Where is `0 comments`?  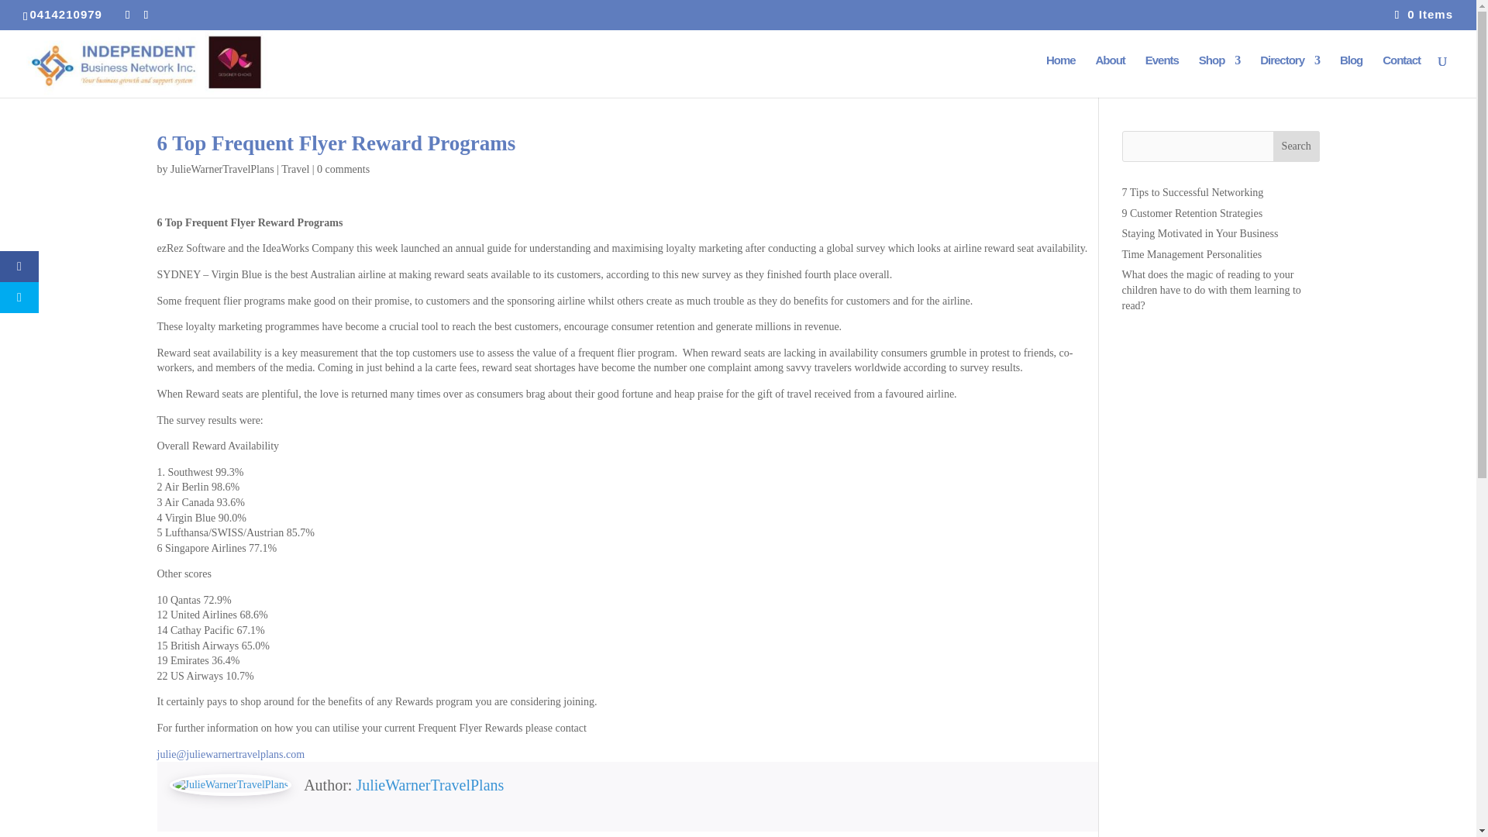
0 comments is located at coordinates (343, 169).